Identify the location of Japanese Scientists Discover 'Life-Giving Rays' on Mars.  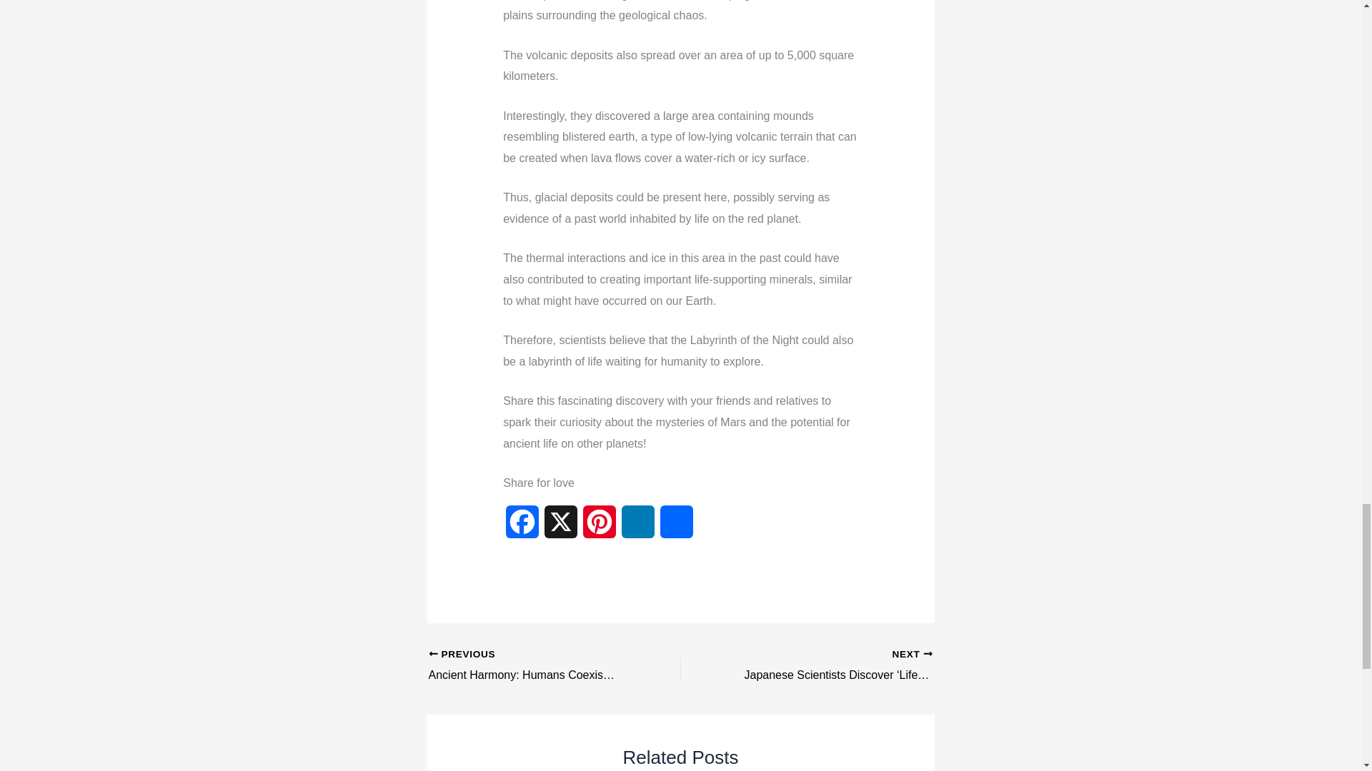
(831, 666).